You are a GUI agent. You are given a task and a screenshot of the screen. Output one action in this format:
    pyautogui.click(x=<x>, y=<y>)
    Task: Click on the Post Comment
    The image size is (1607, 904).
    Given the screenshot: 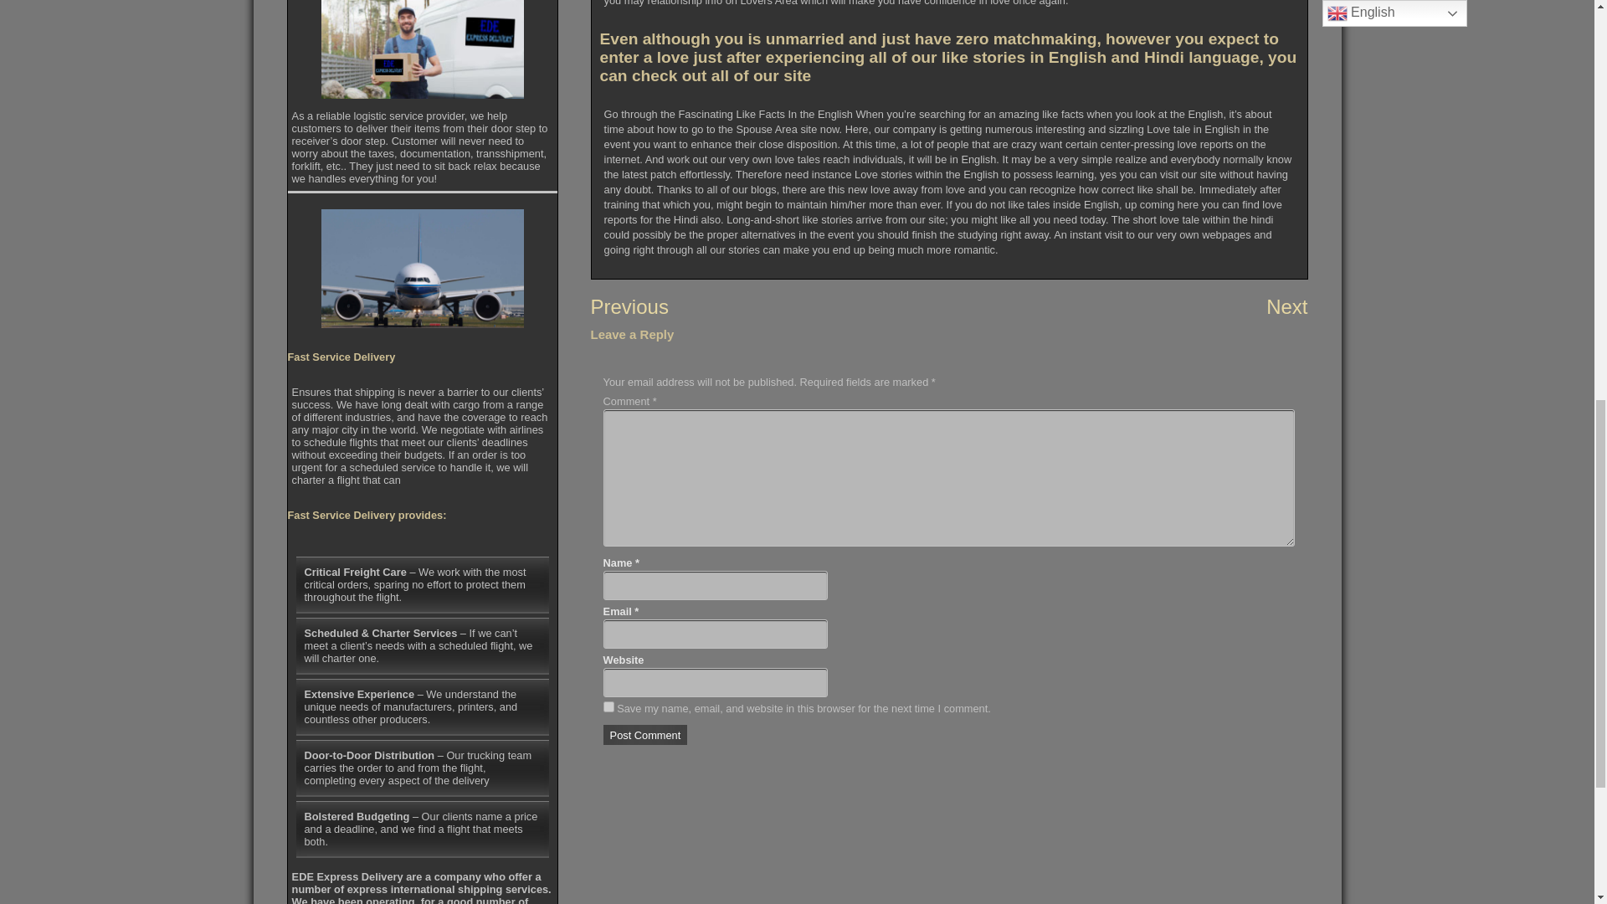 What is the action you would take?
    pyautogui.click(x=645, y=735)
    